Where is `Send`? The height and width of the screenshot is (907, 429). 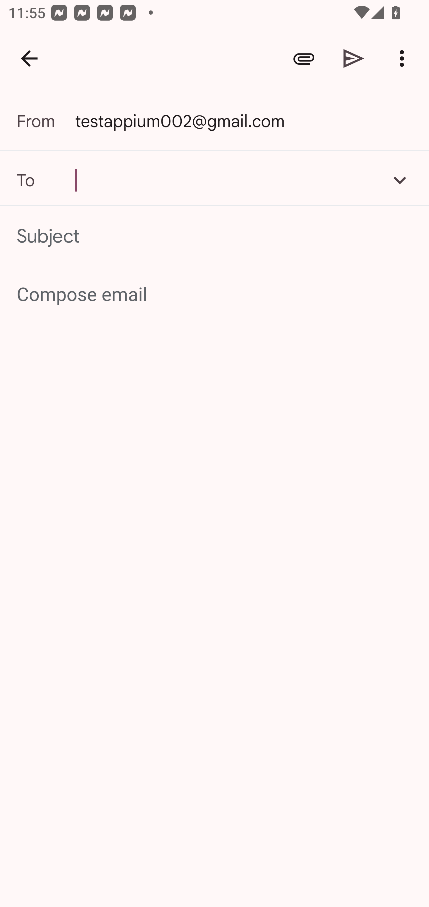
Send is located at coordinates (354, 58).